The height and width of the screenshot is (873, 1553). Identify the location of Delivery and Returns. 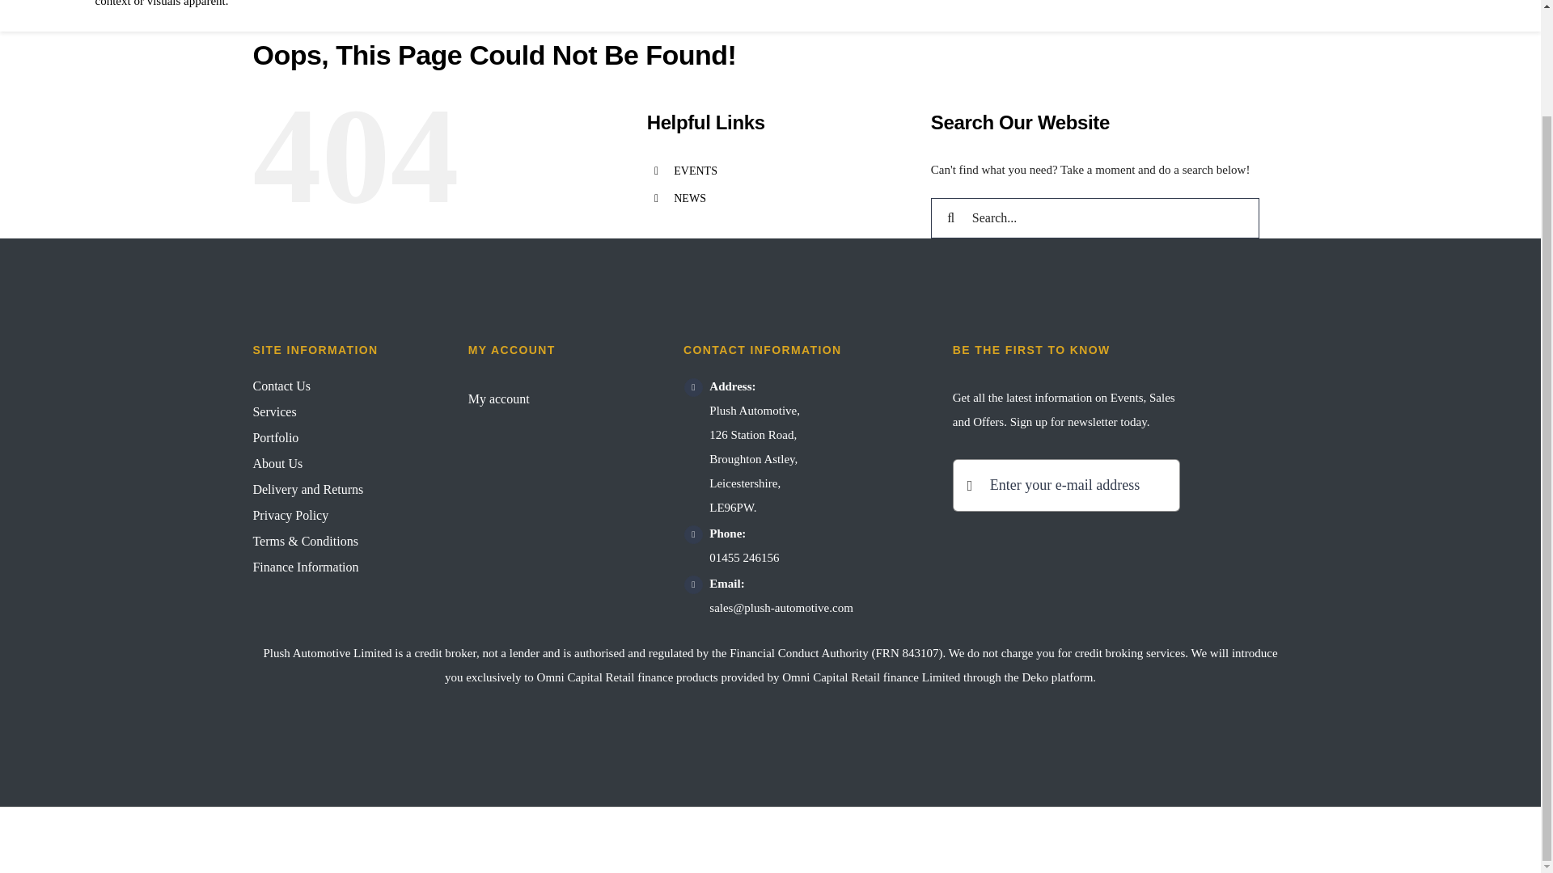
(338, 490).